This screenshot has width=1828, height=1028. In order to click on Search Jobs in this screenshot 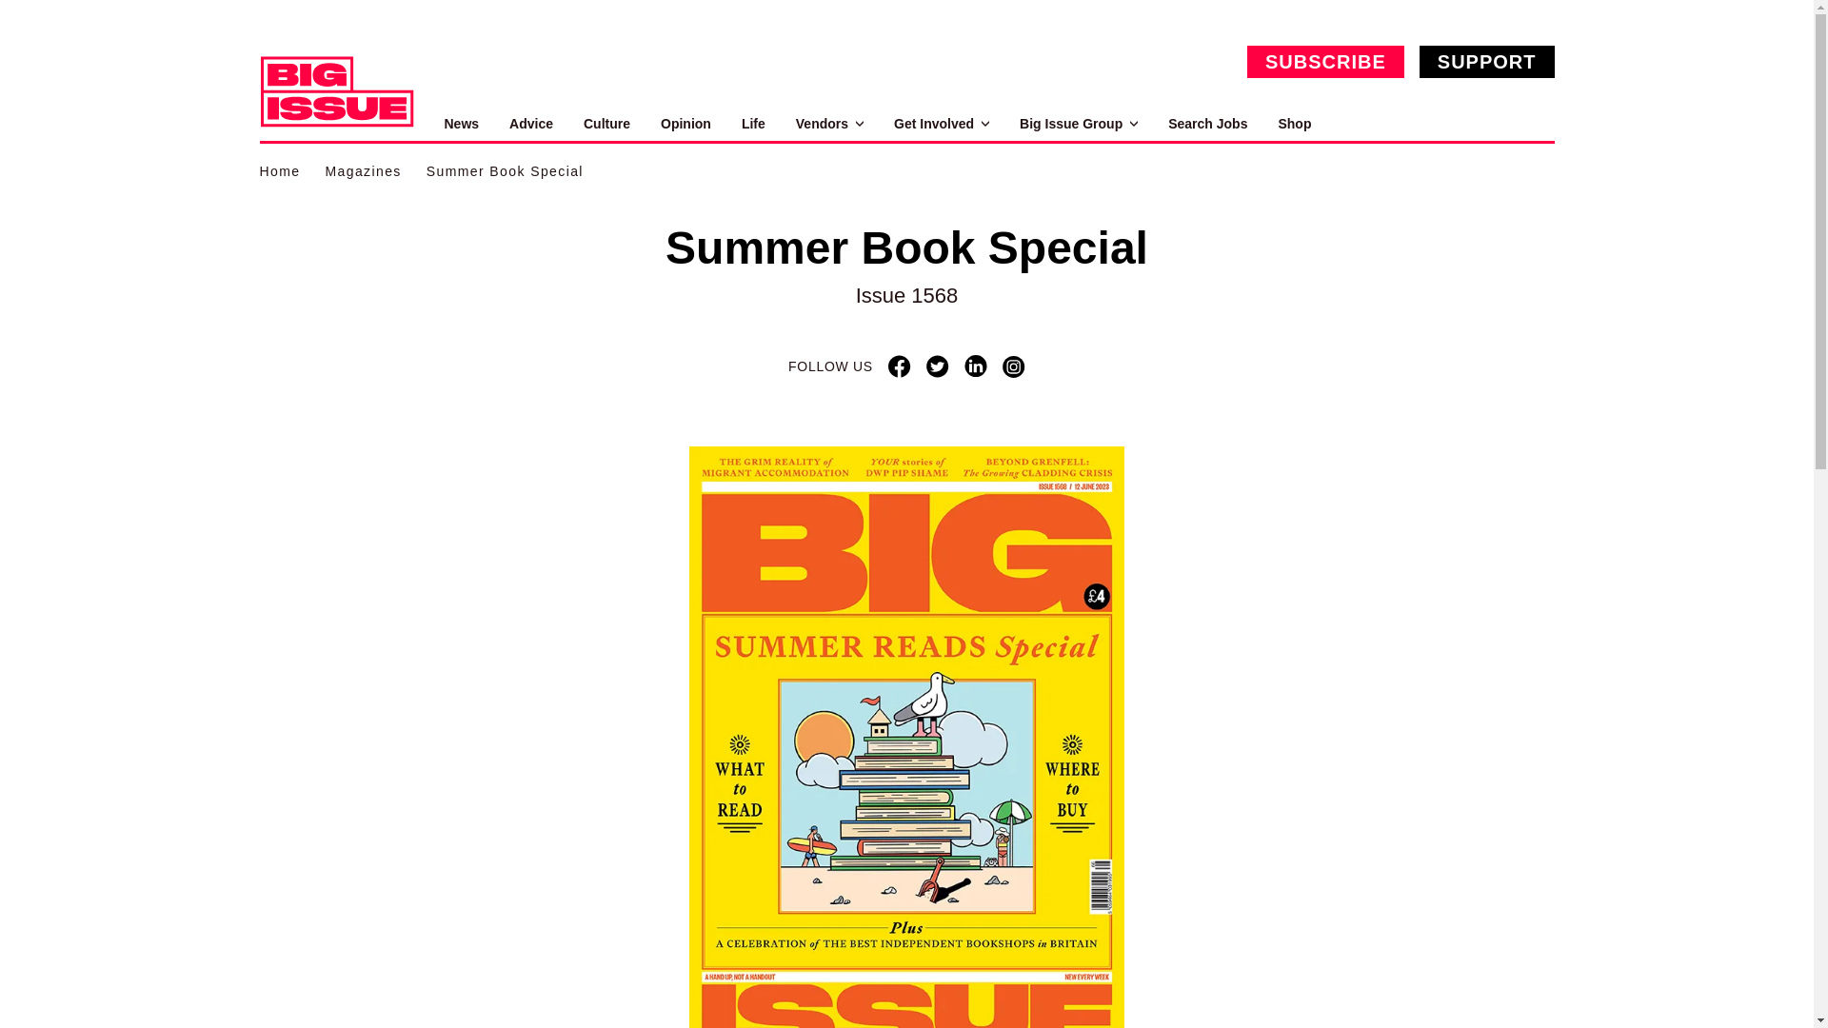, I will do `click(1207, 124)`.